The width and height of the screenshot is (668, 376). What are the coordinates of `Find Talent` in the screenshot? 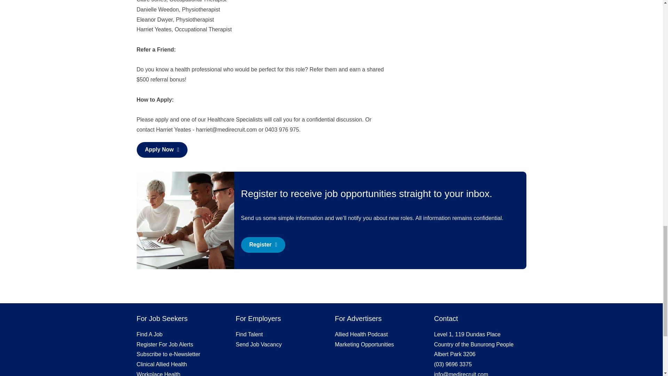 It's located at (249, 334).